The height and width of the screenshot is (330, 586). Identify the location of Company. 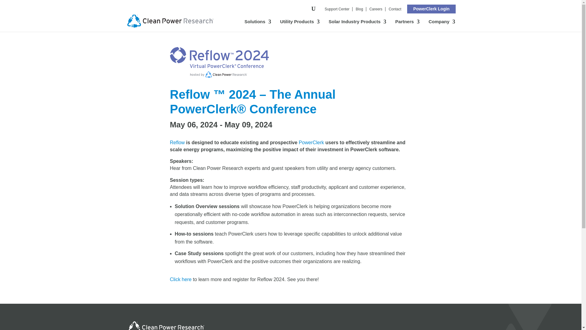
(442, 25).